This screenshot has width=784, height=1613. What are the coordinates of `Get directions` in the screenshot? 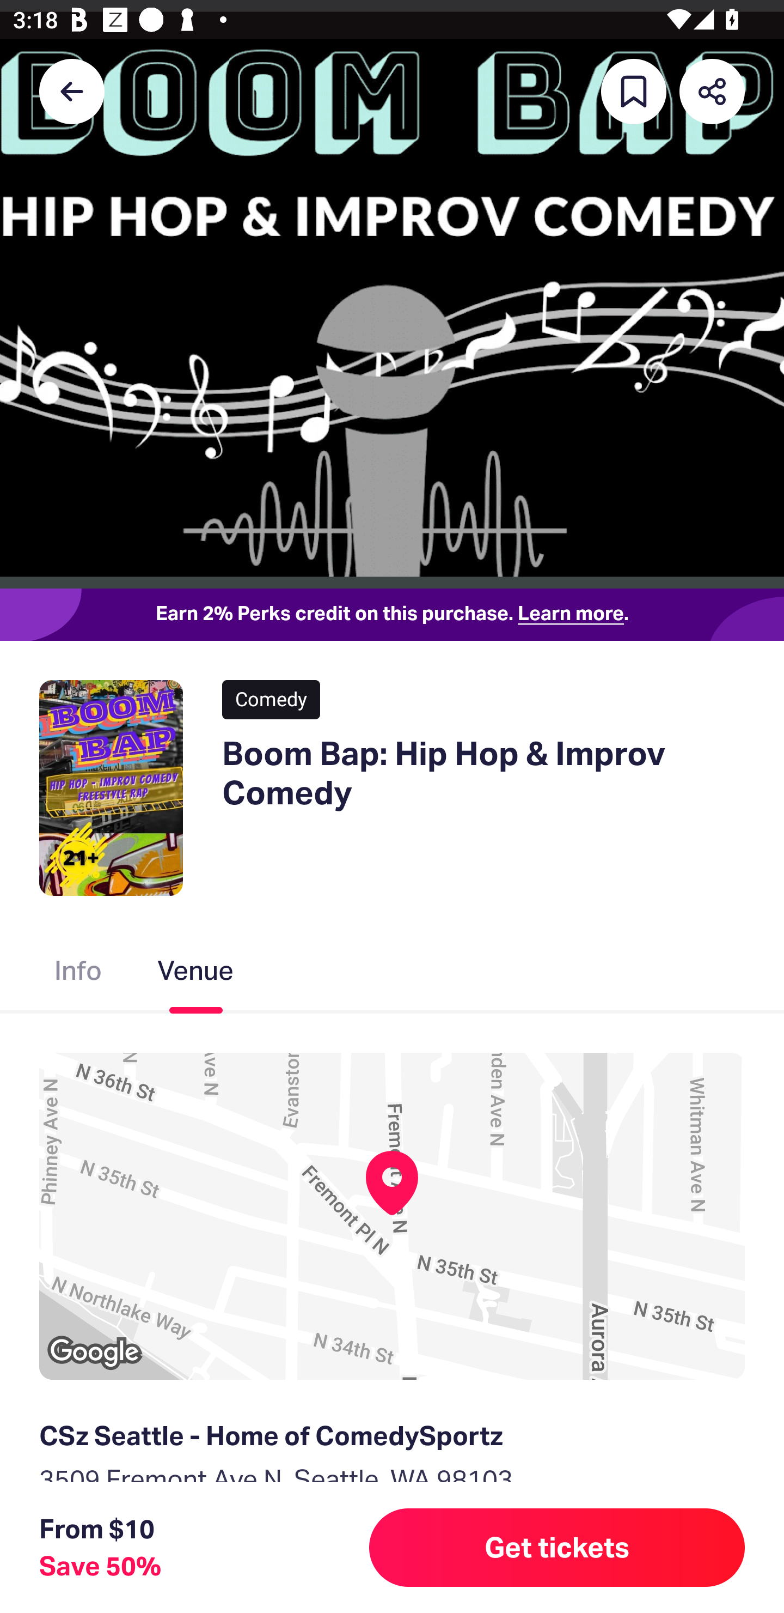 It's located at (392, 1574).